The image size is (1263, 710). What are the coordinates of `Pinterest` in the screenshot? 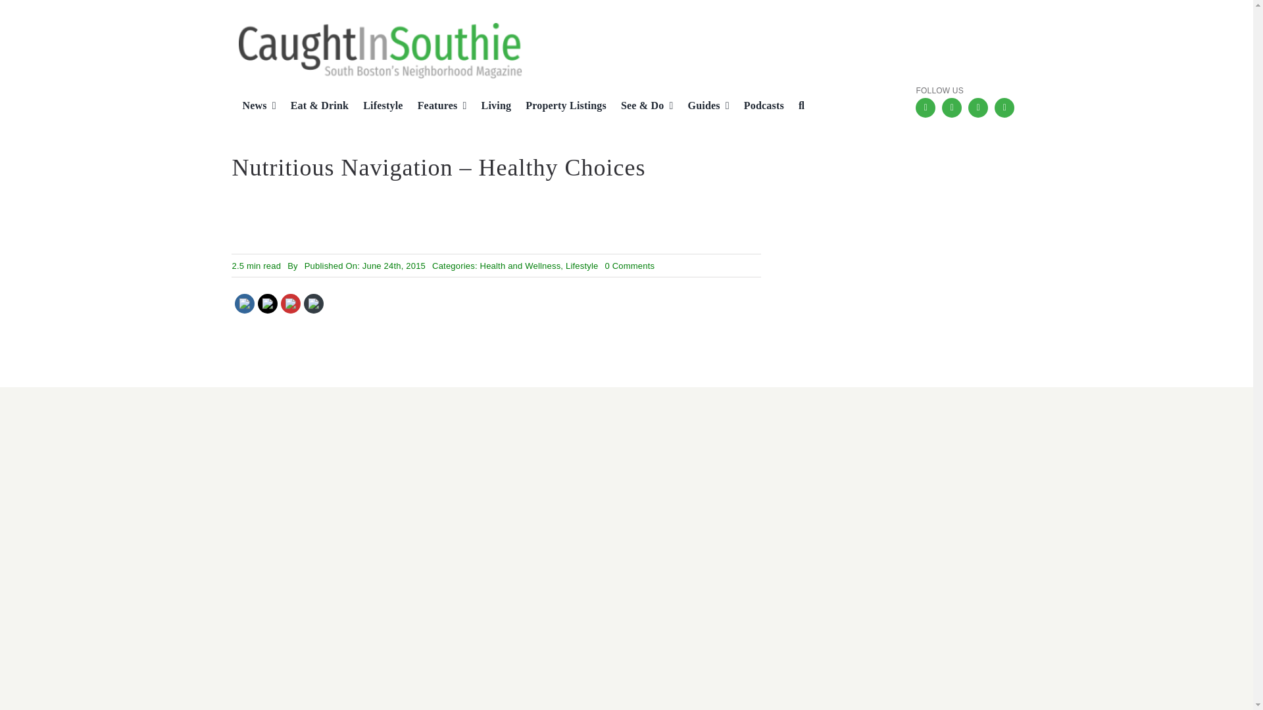 It's located at (291, 304).